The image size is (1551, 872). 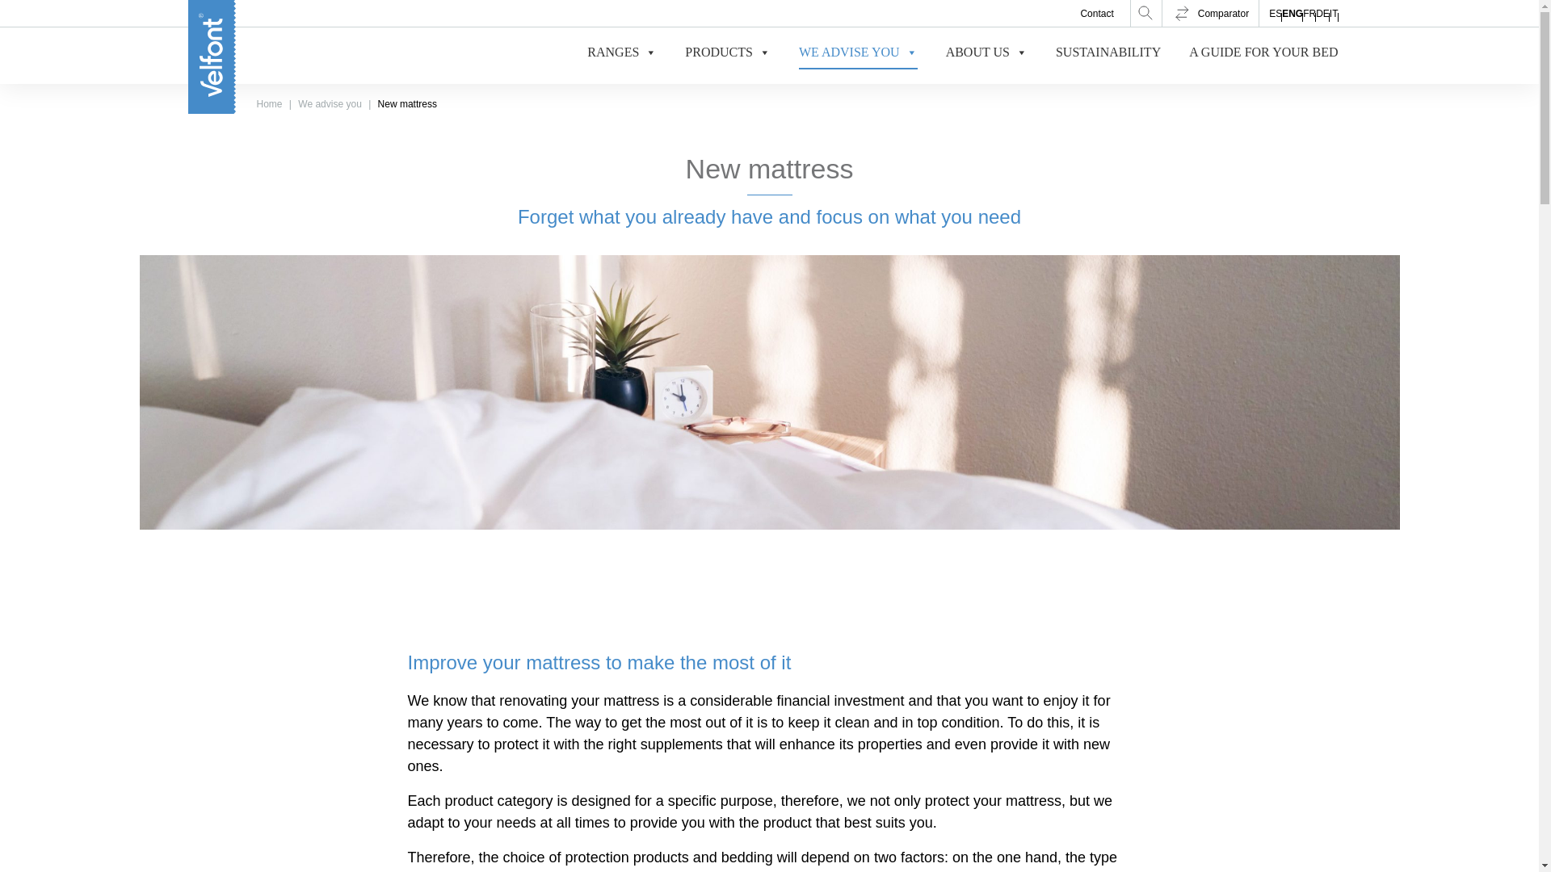 I want to click on FR, so click(x=1309, y=13).